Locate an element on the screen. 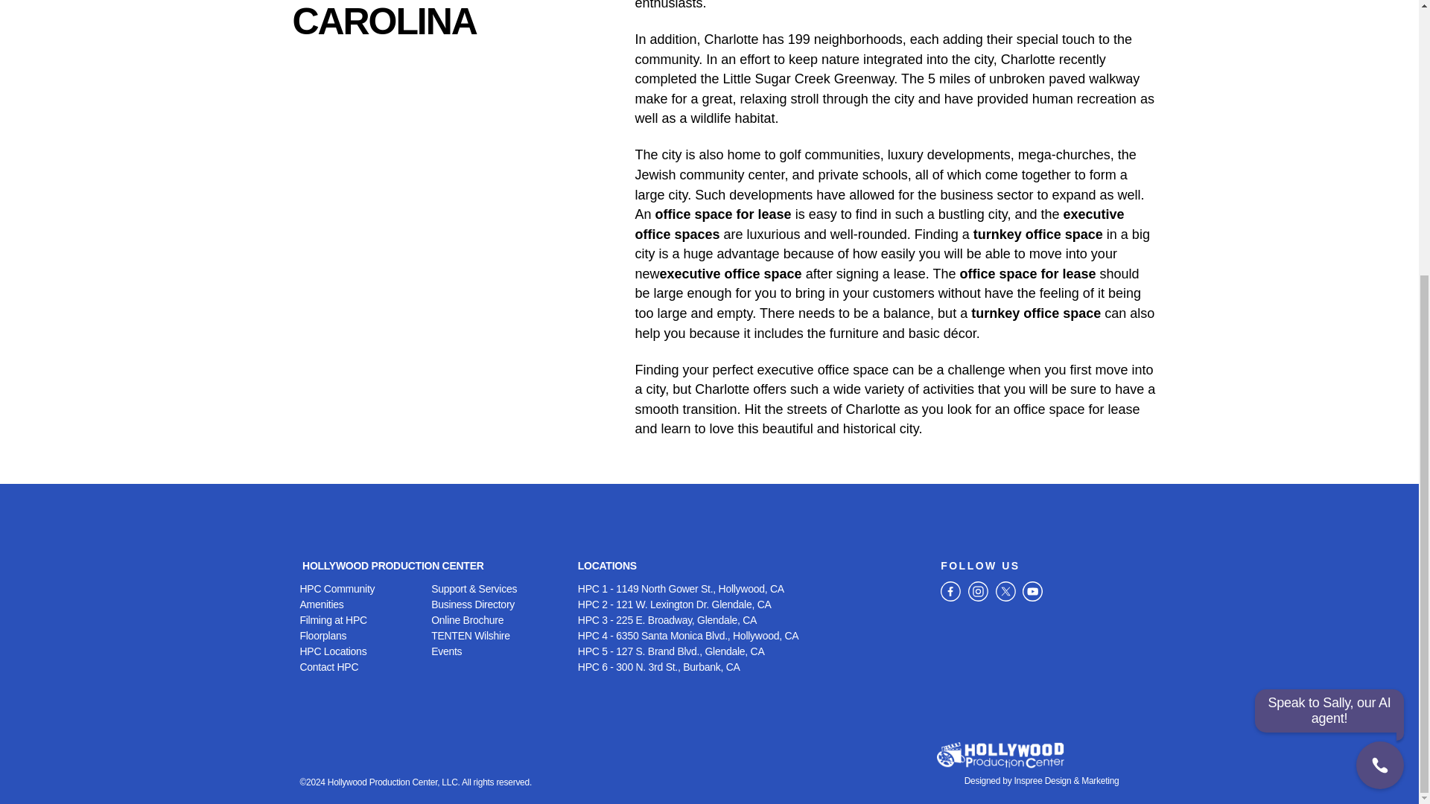 Image resolution: width=1430 pixels, height=804 pixels. Inspree is located at coordinates (1028, 781).